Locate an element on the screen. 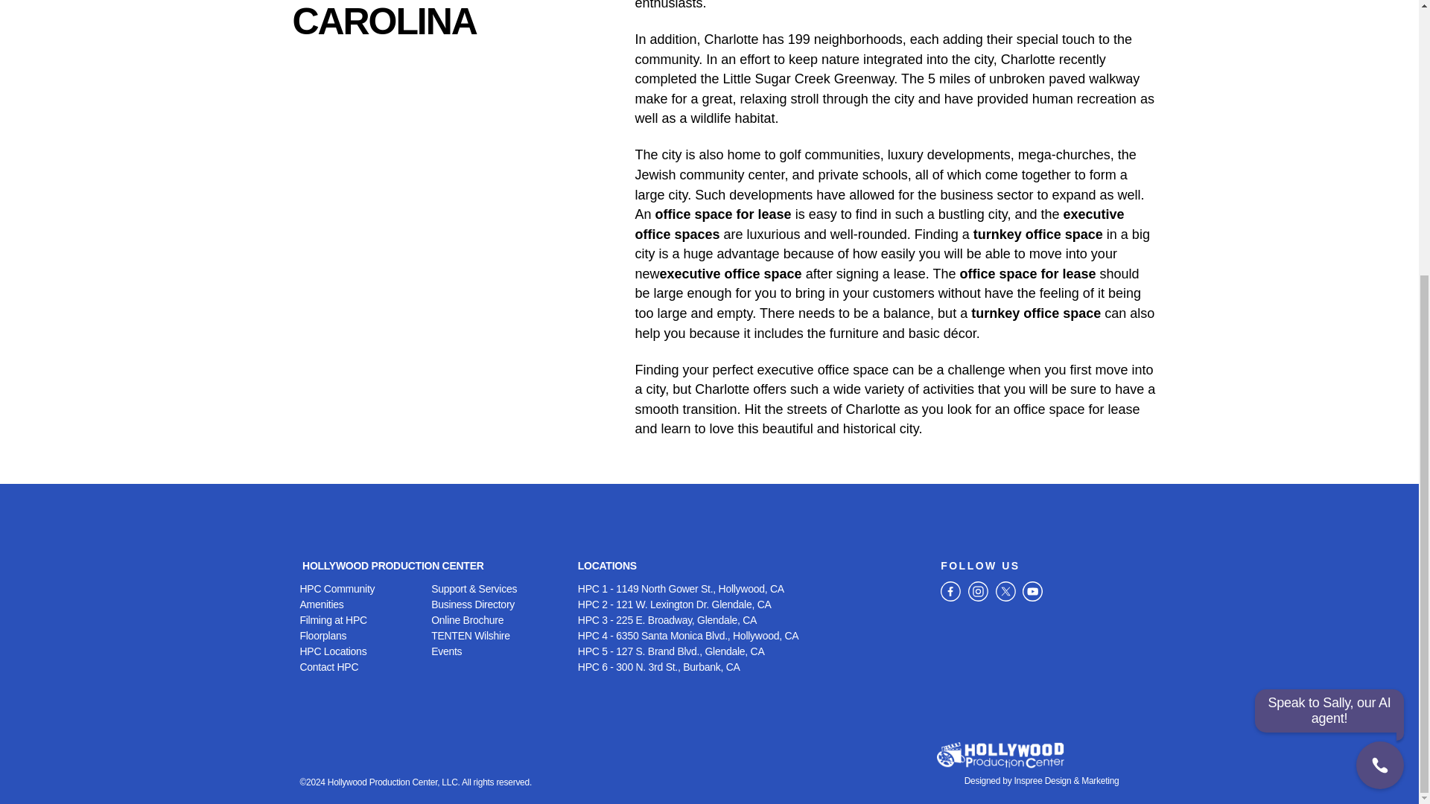 Image resolution: width=1430 pixels, height=804 pixels. Inspree is located at coordinates (1028, 781).